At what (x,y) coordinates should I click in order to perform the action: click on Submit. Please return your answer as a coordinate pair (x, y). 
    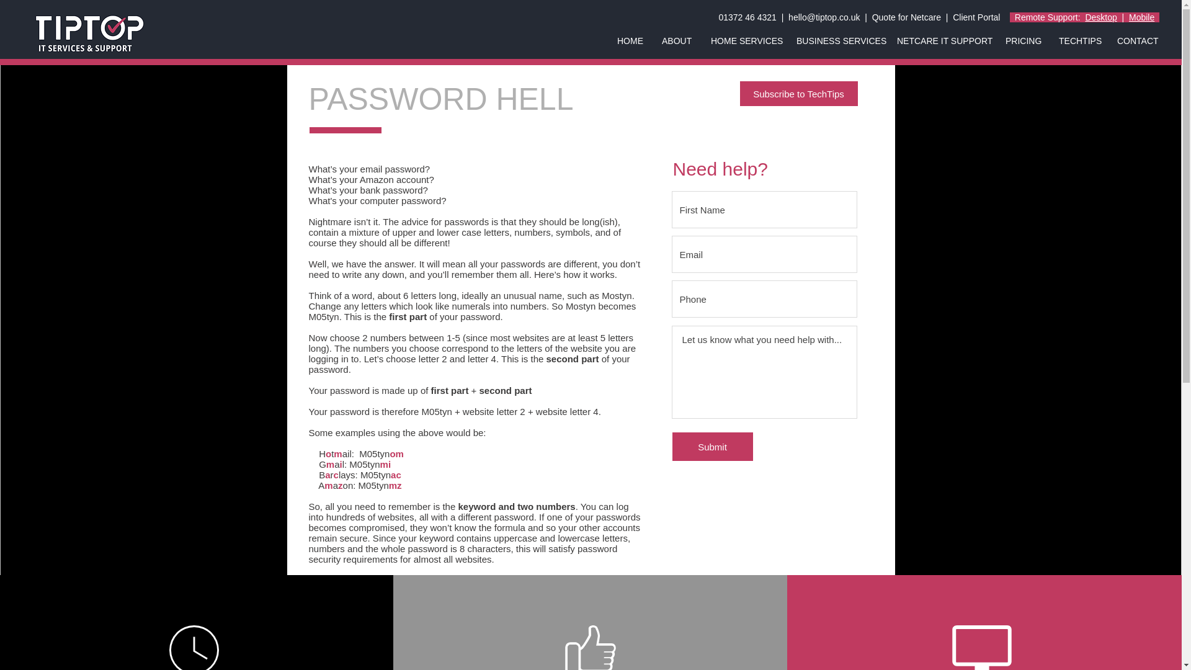
    Looking at the image, I should click on (712, 447).